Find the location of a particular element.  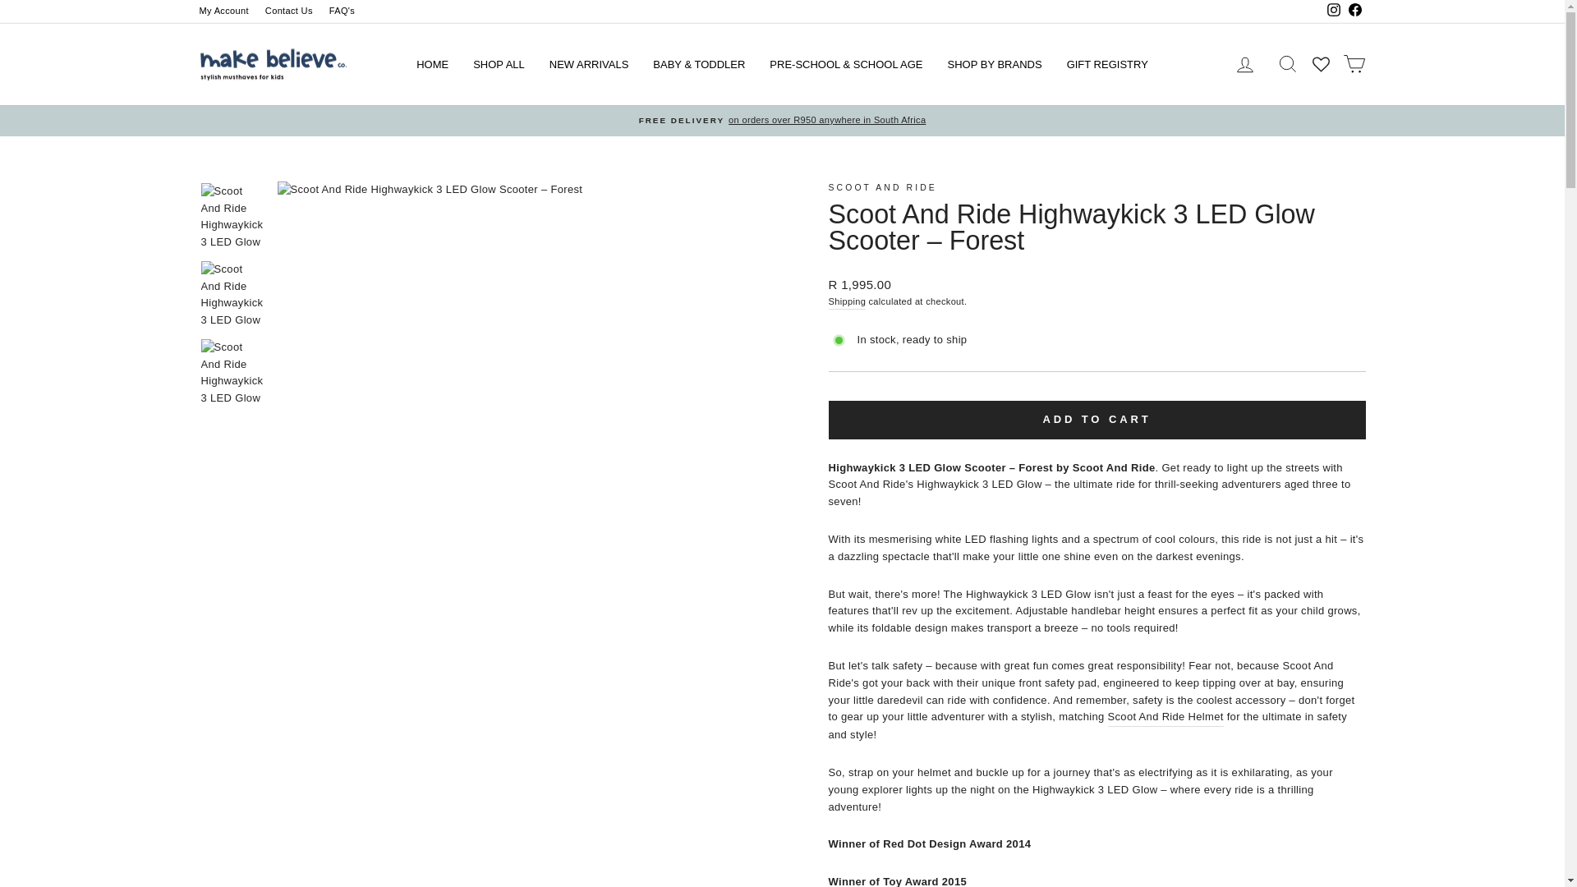

Make Believe Co. on Facebook is located at coordinates (1354, 11).